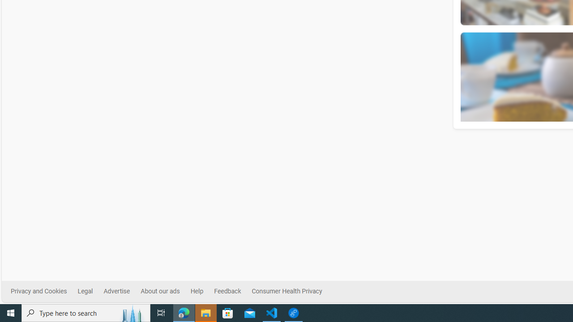 This screenshot has height=322, width=573. I want to click on About our ads, so click(160, 291).